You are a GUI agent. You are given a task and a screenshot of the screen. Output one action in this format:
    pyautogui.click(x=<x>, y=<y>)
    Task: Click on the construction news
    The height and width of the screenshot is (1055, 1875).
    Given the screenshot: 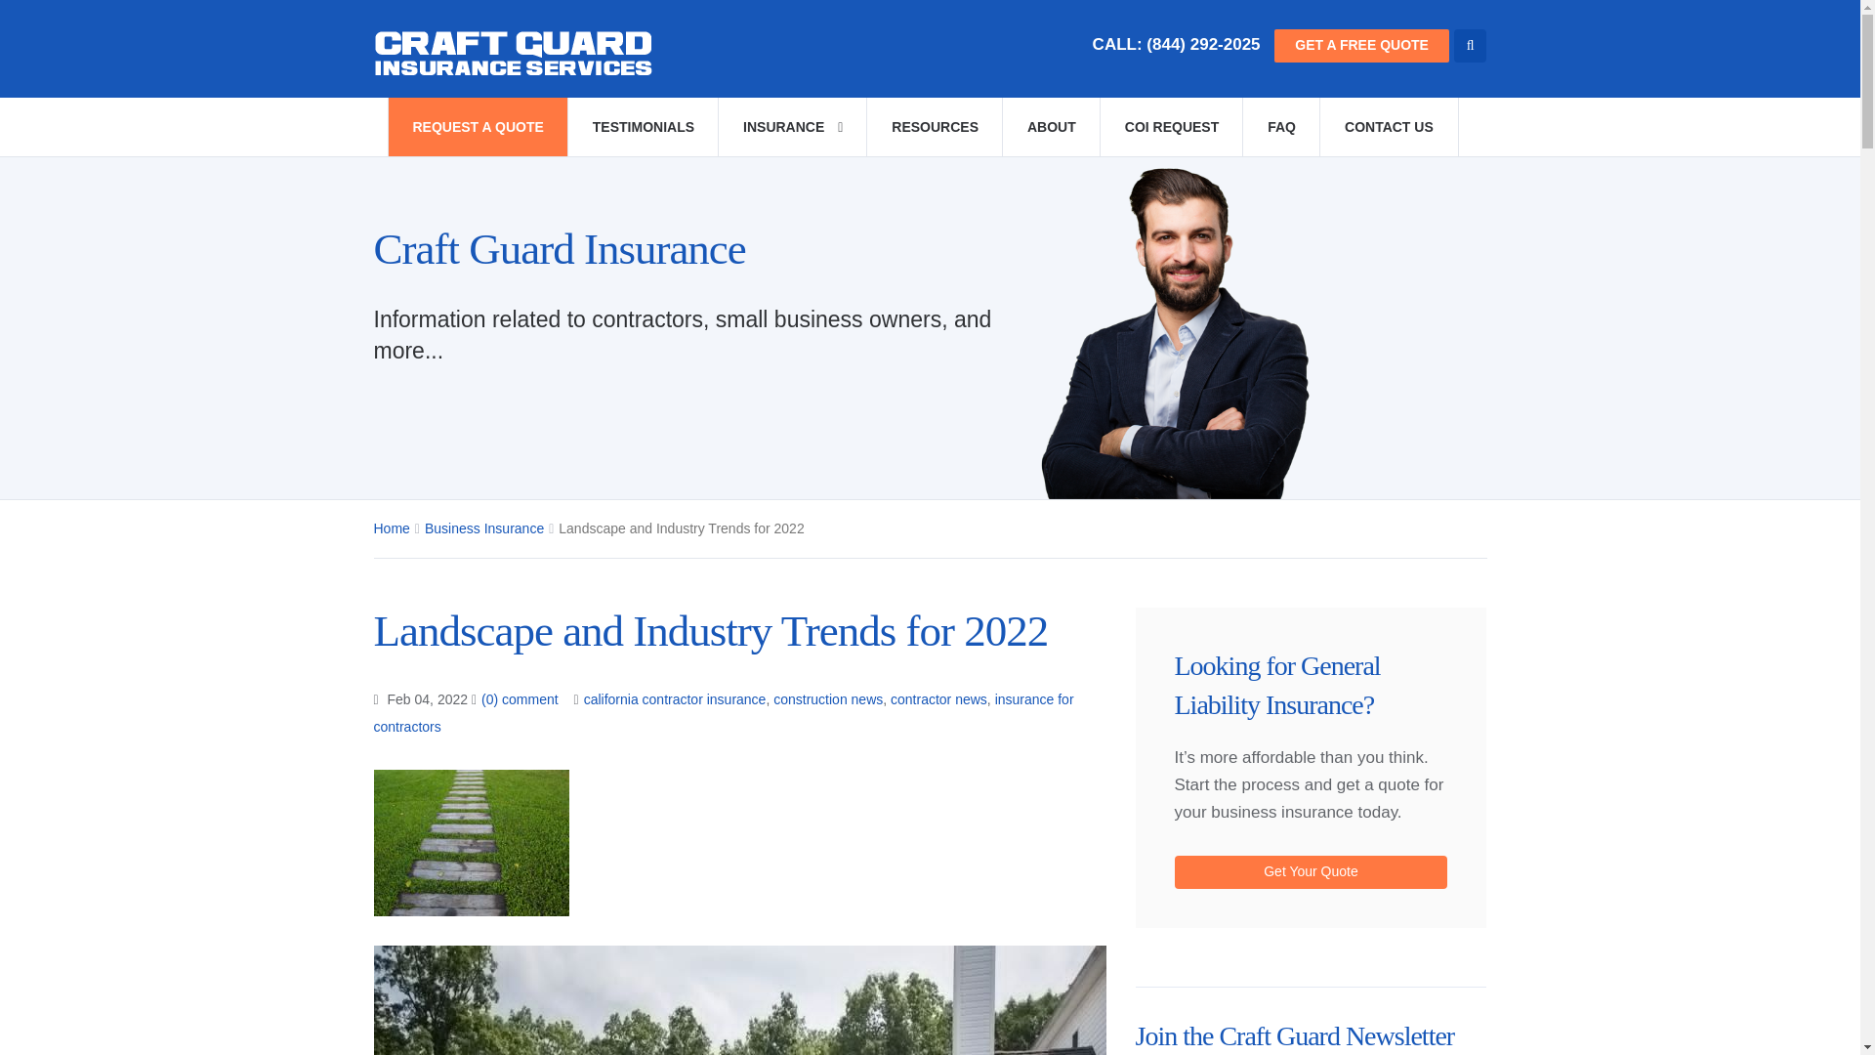 What is the action you would take?
    pyautogui.click(x=828, y=699)
    